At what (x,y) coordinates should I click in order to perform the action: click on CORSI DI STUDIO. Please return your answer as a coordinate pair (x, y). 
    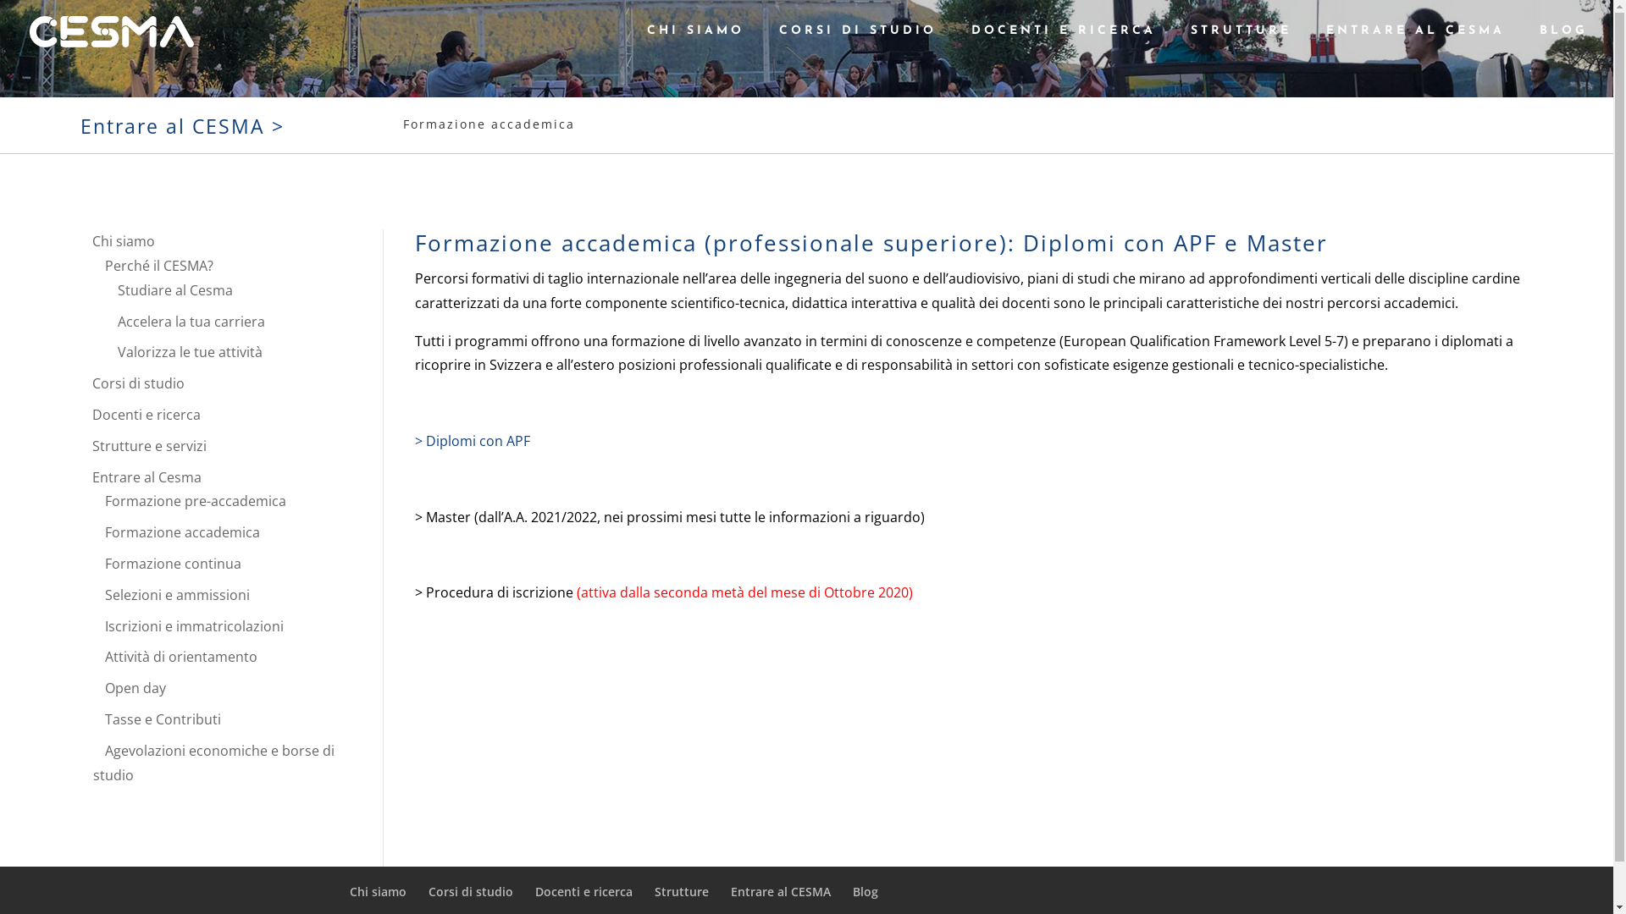
    Looking at the image, I should click on (858, 44).